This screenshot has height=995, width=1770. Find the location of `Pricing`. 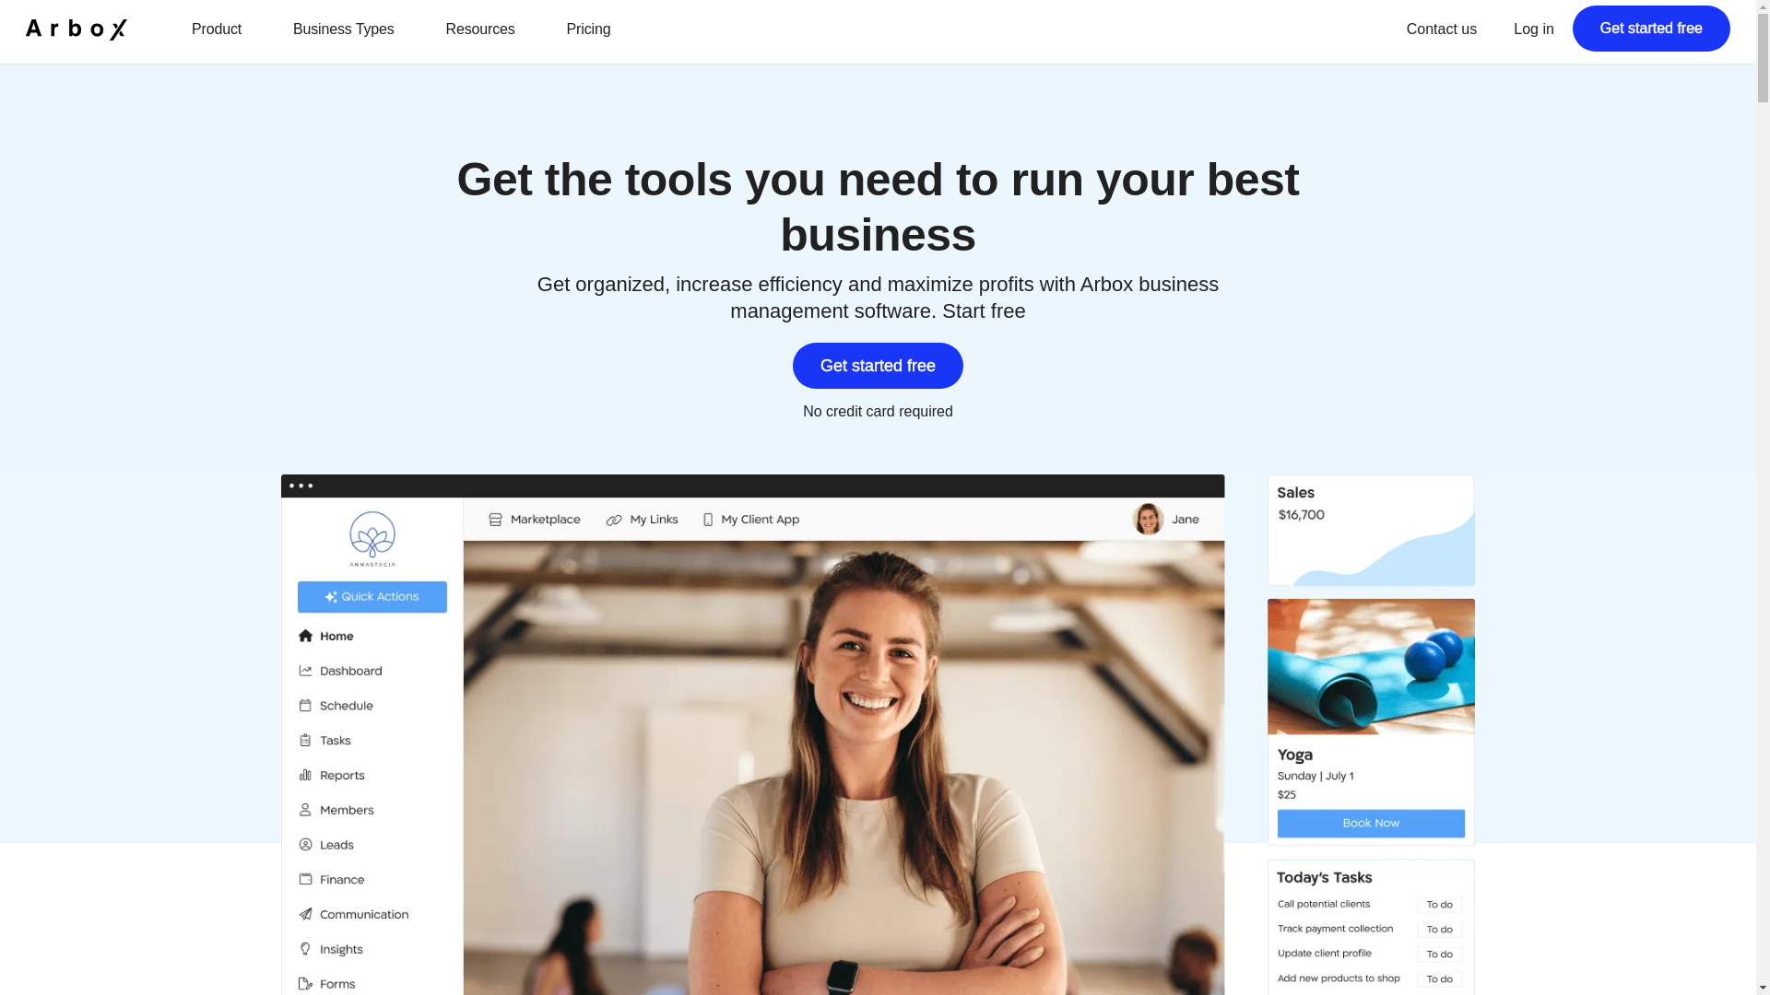

Pricing is located at coordinates (607, 29).